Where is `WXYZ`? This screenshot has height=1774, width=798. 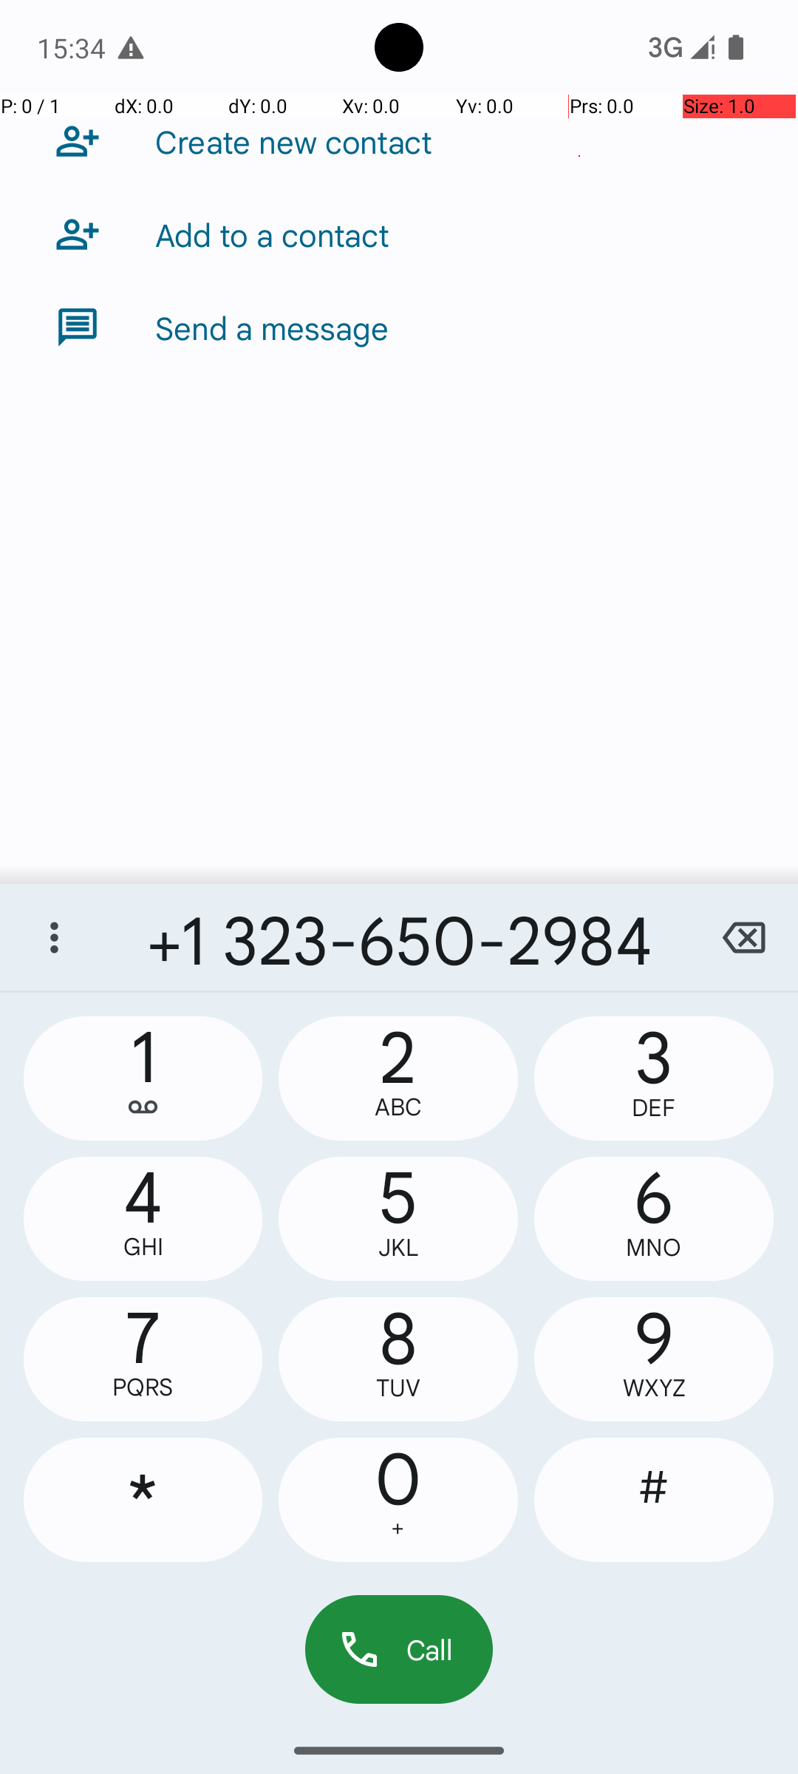
WXYZ is located at coordinates (654, 1388).